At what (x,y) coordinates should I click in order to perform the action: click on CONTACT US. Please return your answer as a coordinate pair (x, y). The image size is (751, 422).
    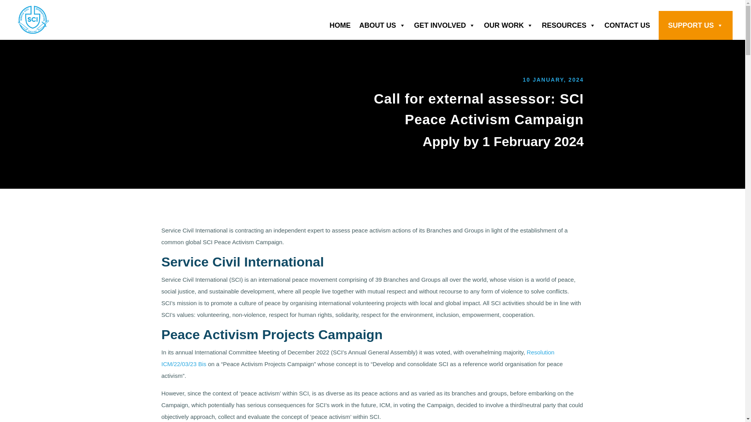
    Looking at the image, I should click on (631, 25).